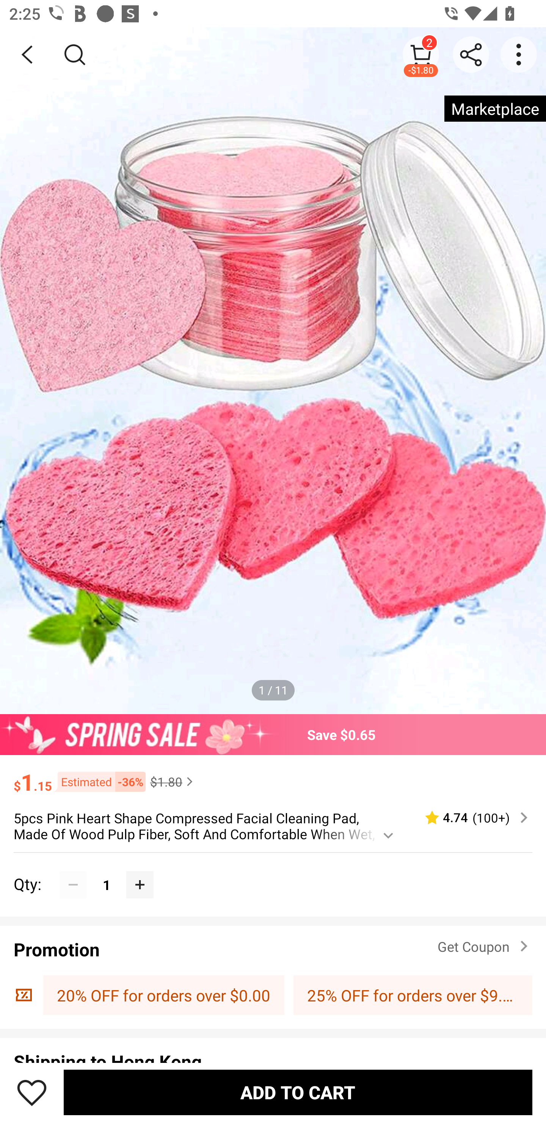 This screenshot has width=546, height=1122. What do you see at coordinates (298, 1092) in the screenshot?
I see `ADD TO CART` at bounding box center [298, 1092].